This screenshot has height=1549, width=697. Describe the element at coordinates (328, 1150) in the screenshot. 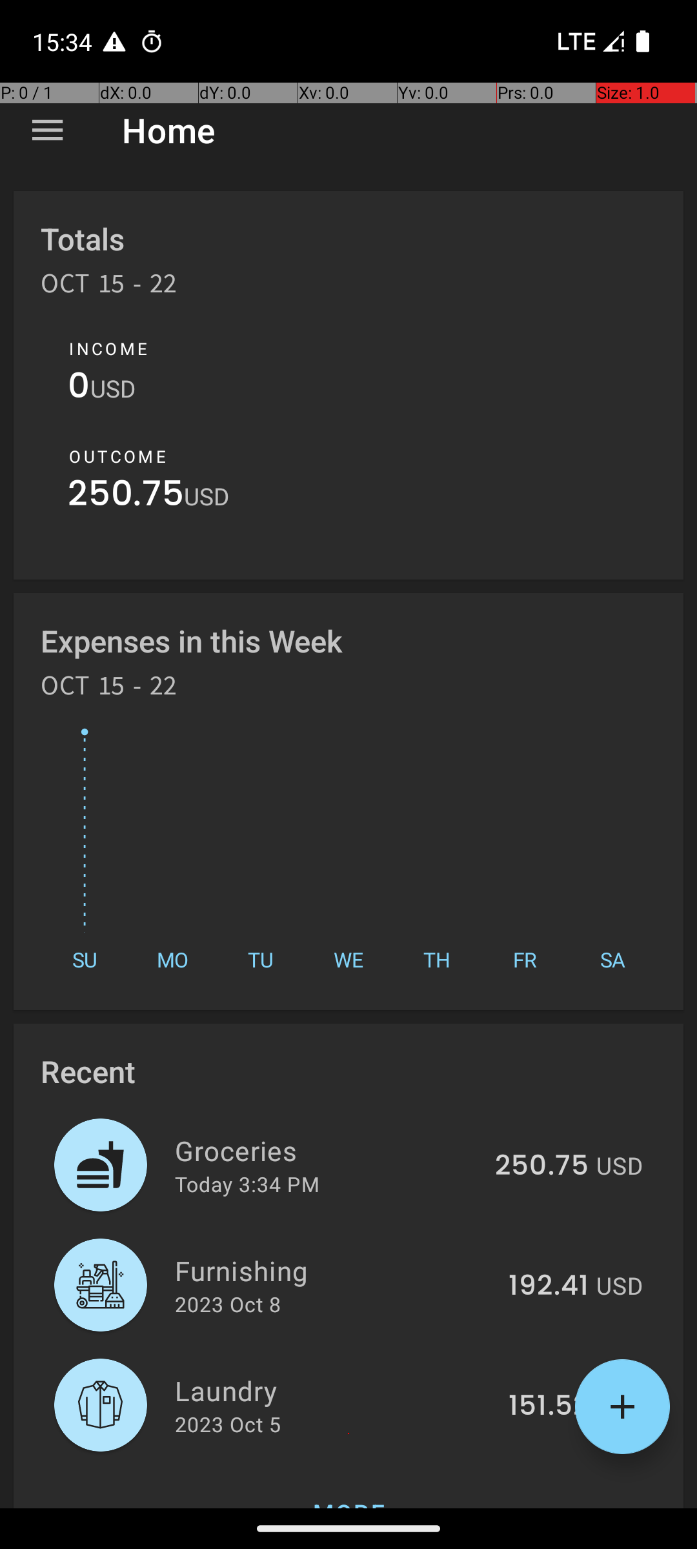

I see `Groceries` at that location.